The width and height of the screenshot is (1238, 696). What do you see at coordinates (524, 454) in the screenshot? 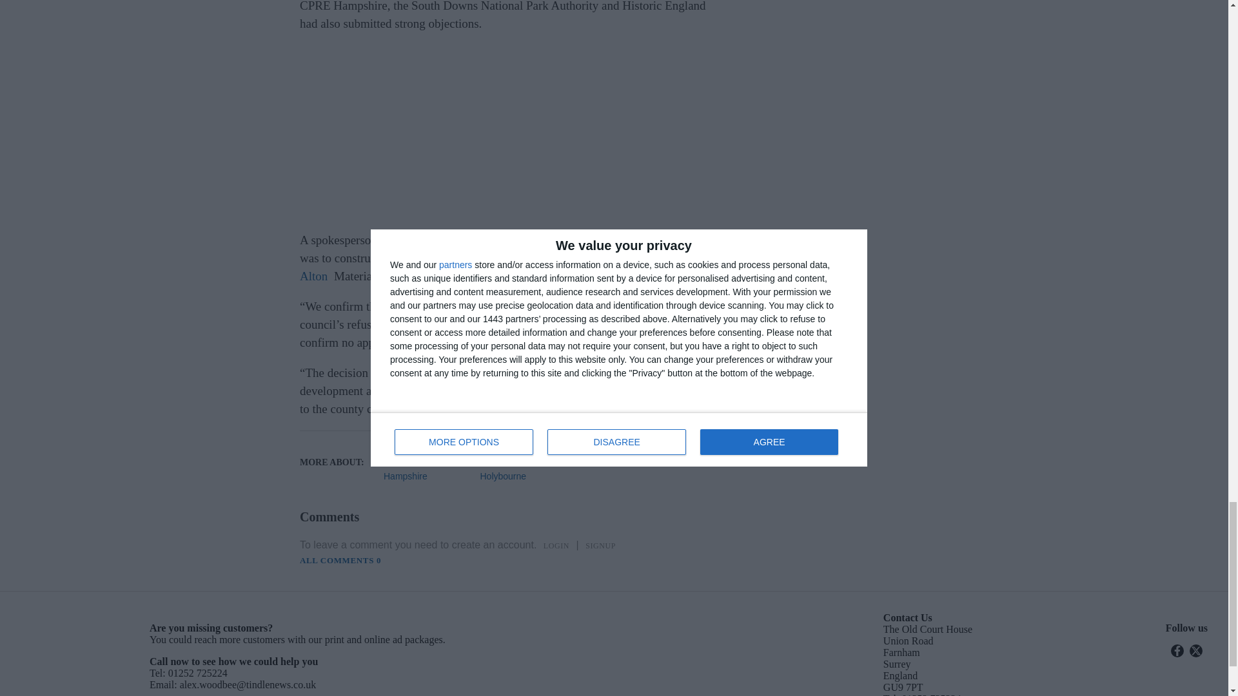
I see `Alton` at bounding box center [524, 454].